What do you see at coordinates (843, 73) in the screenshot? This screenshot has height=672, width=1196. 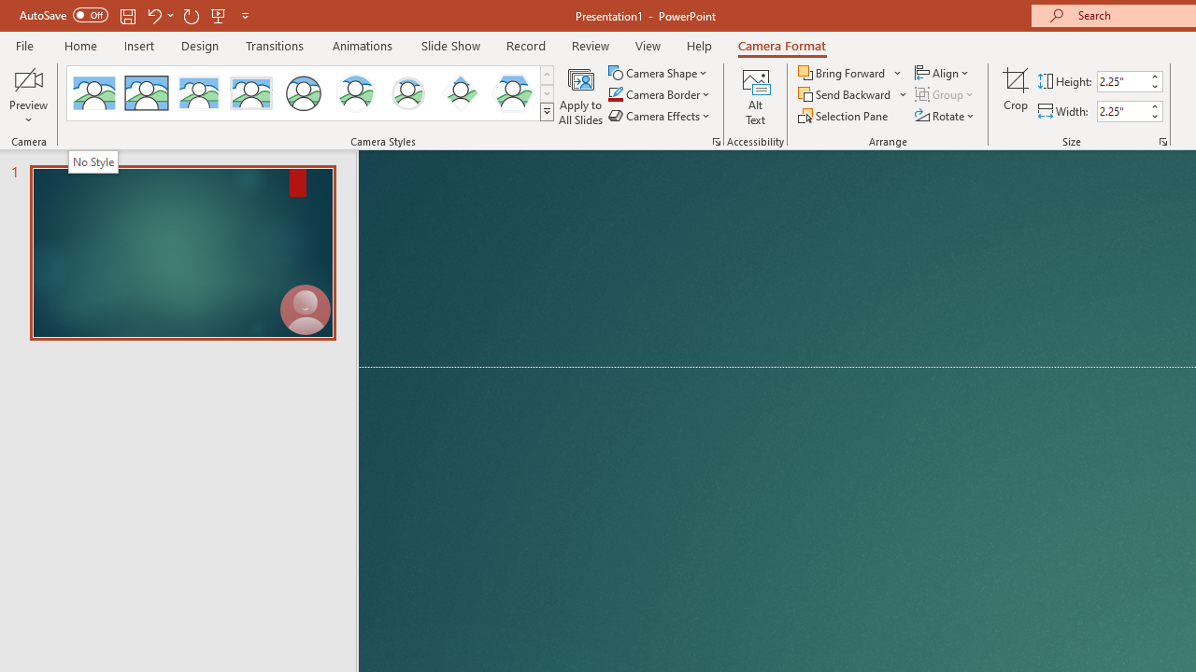 I see `Bring Forward` at bounding box center [843, 73].